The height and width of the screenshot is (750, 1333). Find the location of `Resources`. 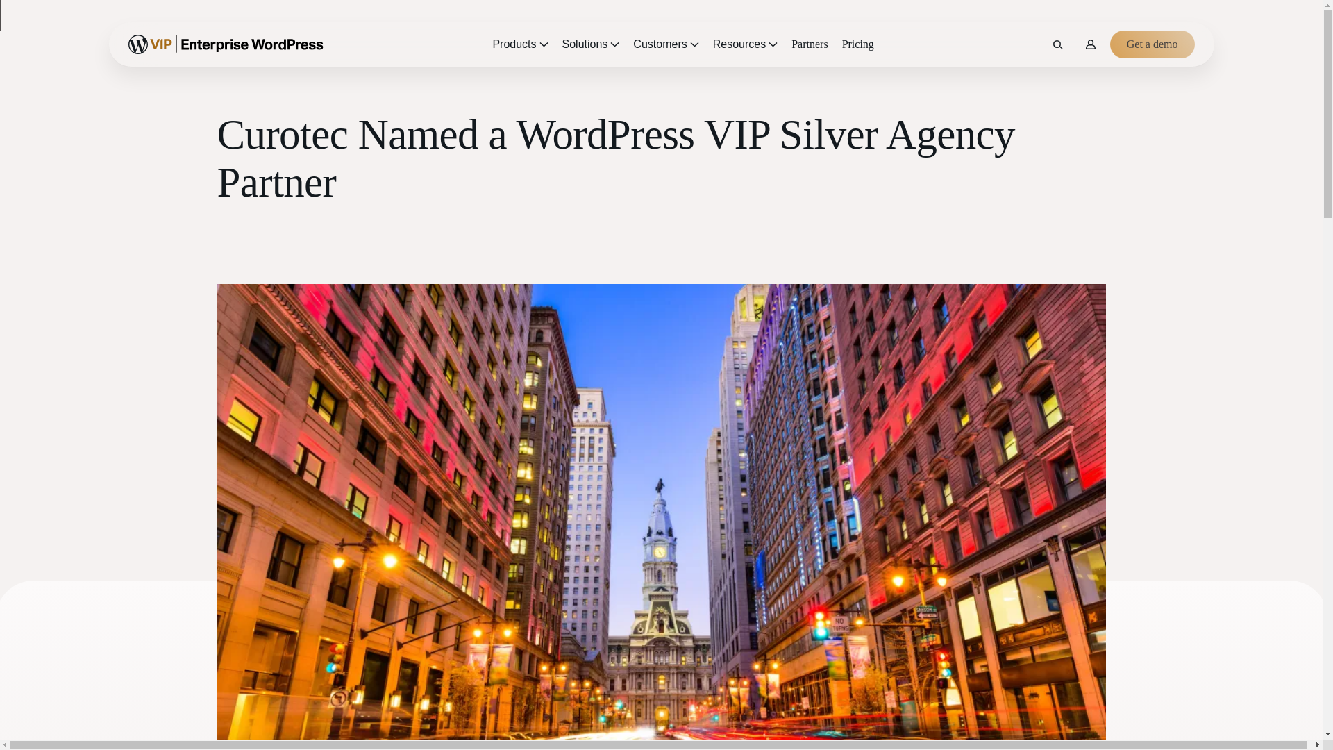

Resources is located at coordinates (745, 44).